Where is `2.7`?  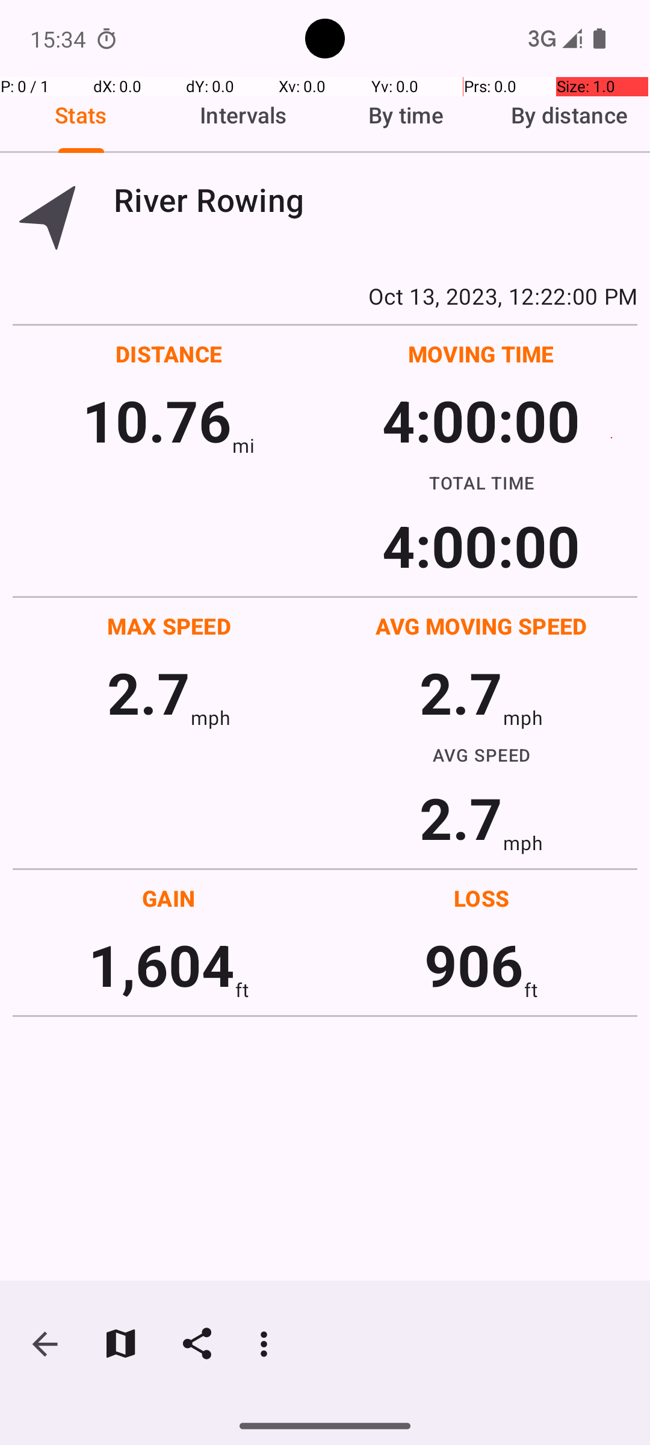 2.7 is located at coordinates (149, 692).